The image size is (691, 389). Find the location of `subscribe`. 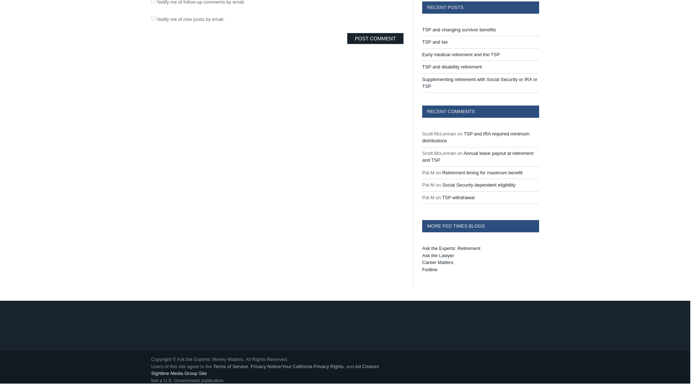

subscribe is located at coordinates (153, 1).